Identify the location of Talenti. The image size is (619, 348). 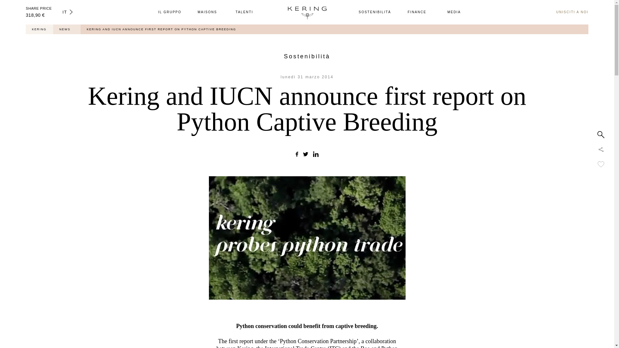
(244, 12).